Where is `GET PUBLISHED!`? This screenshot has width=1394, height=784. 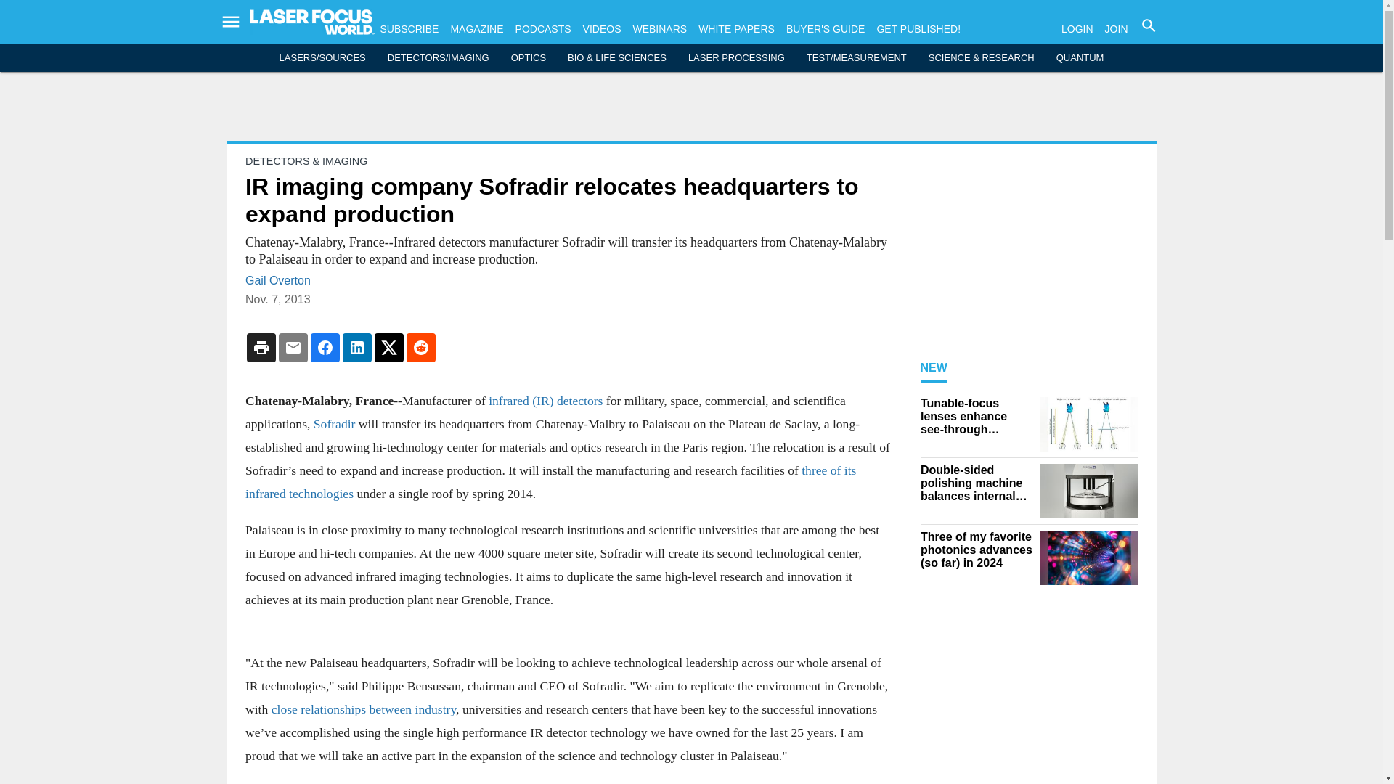 GET PUBLISHED! is located at coordinates (918, 29).